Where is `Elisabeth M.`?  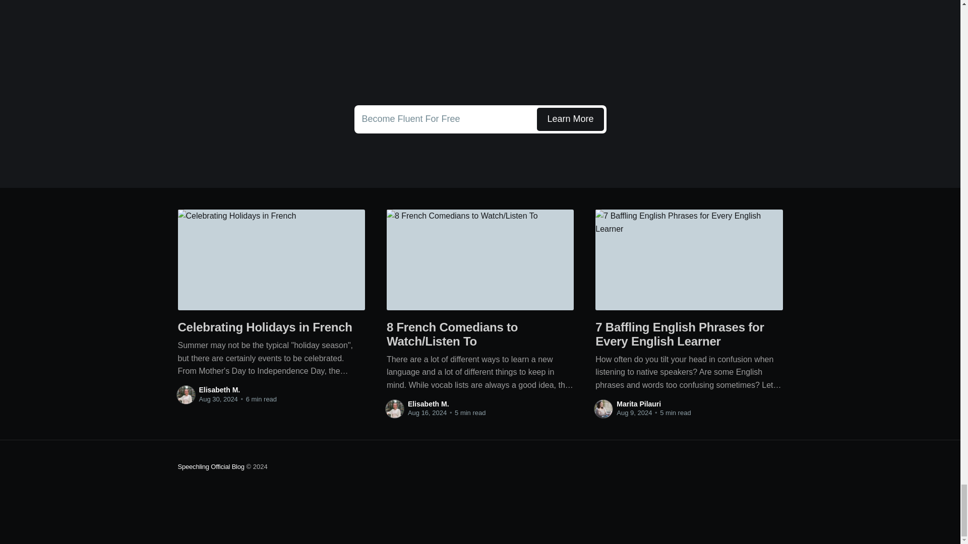 Elisabeth M. is located at coordinates (219, 389).